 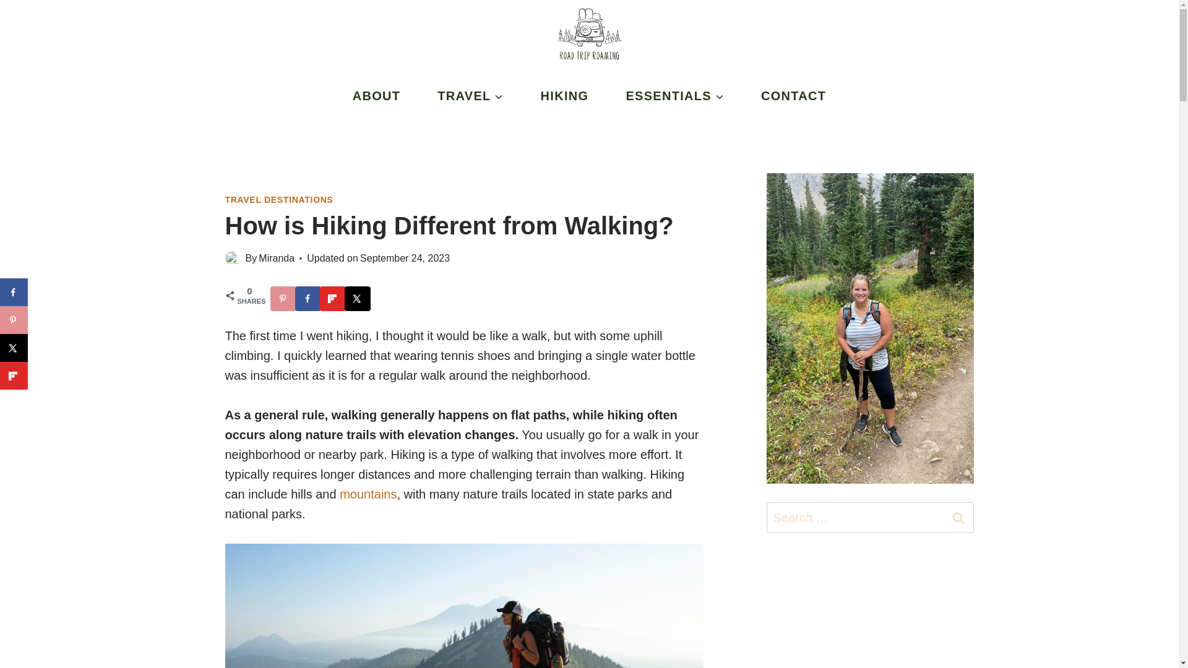 I want to click on ABOUT, so click(x=376, y=95).